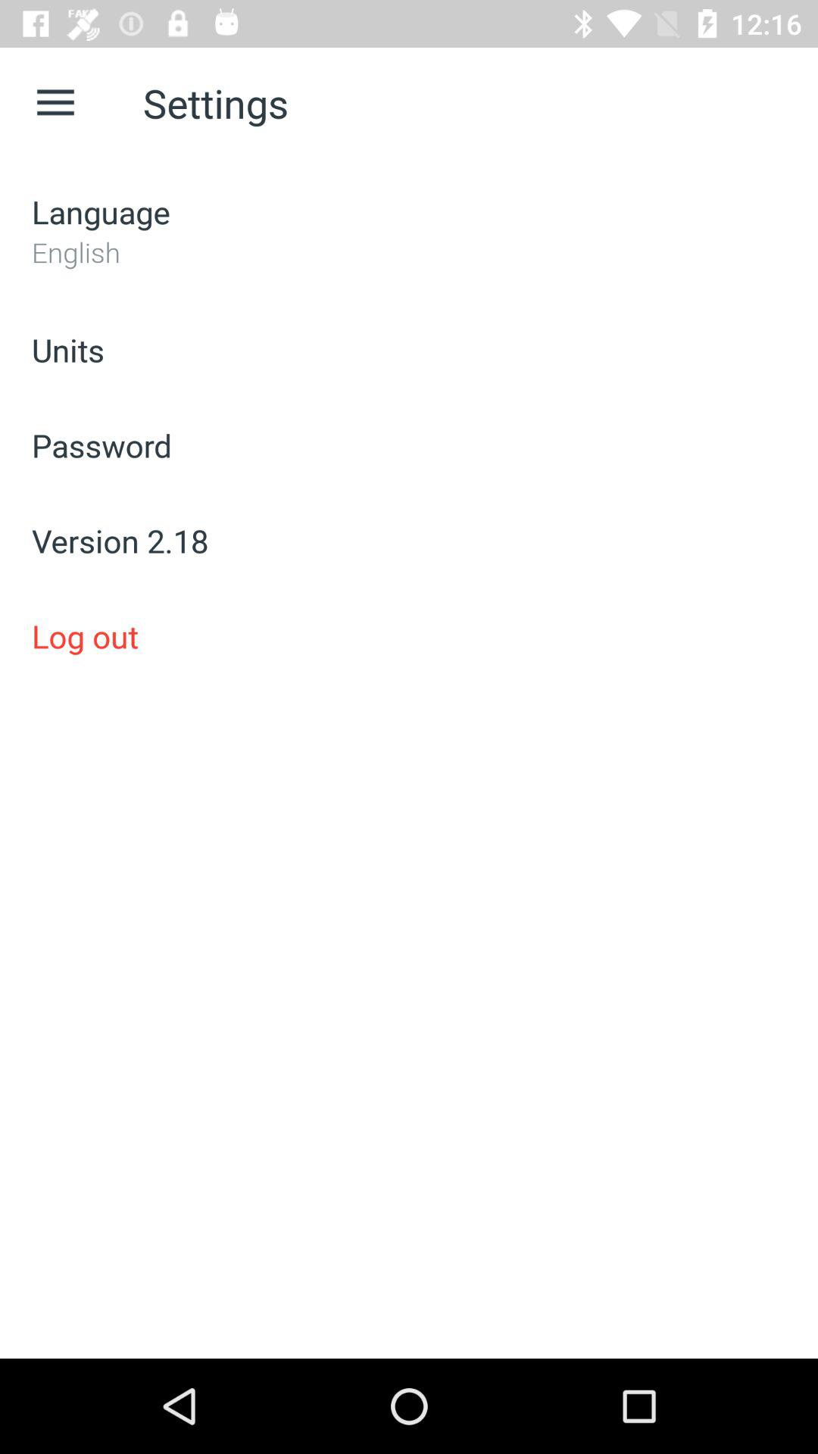 Image resolution: width=818 pixels, height=1454 pixels. What do you see at coordinates (409, 445) in the screenshot?
I see `tap icon below the units` at bounding box center [409, 445].